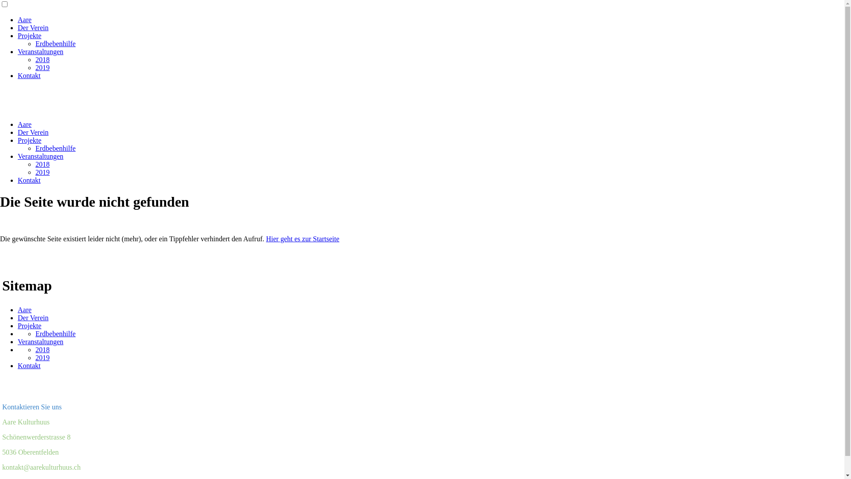 This screenshot has width=851, height=479. What do you see at coordinates (29, 365) in the screenshot?
I see `Kontakt` at bounding box center [29, 365].